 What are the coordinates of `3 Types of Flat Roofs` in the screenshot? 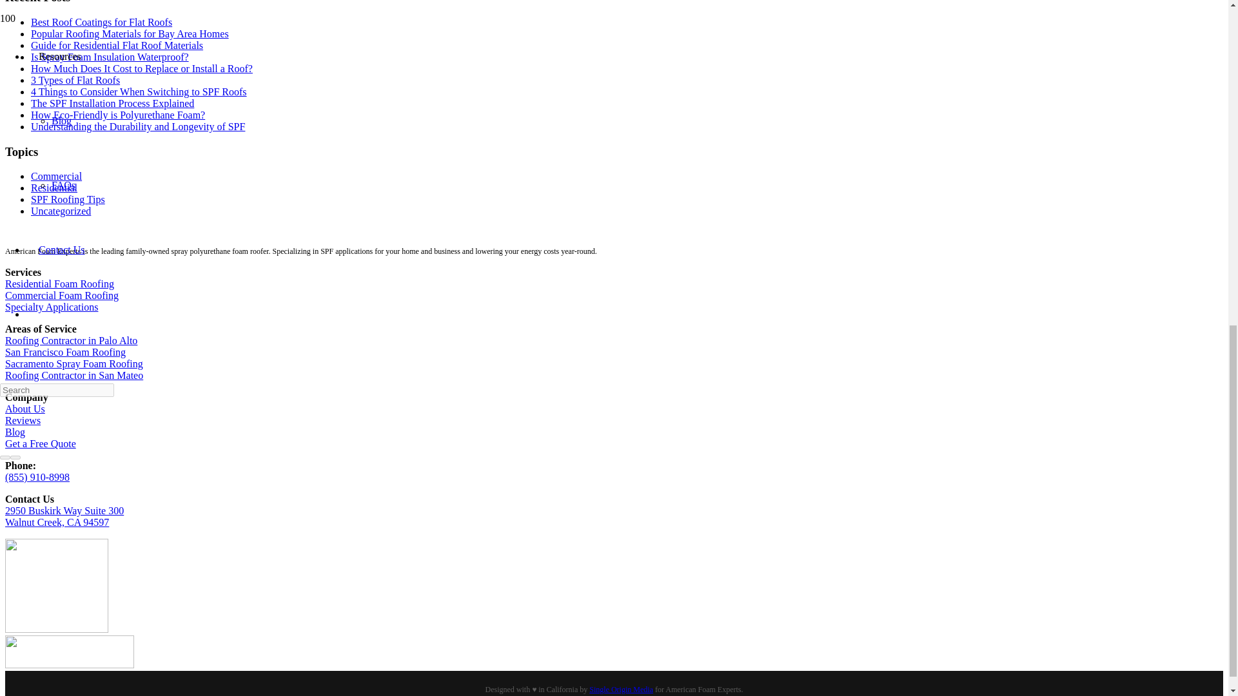 It's located at (75, 80).